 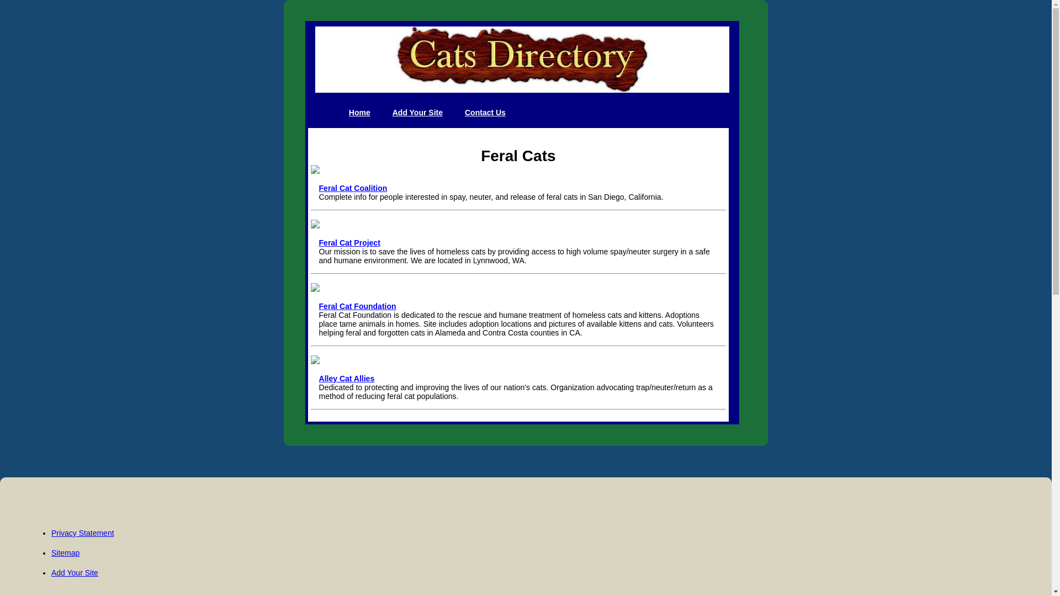 I want to click on Feral Cat Coalition, so click(x=353, y=188).